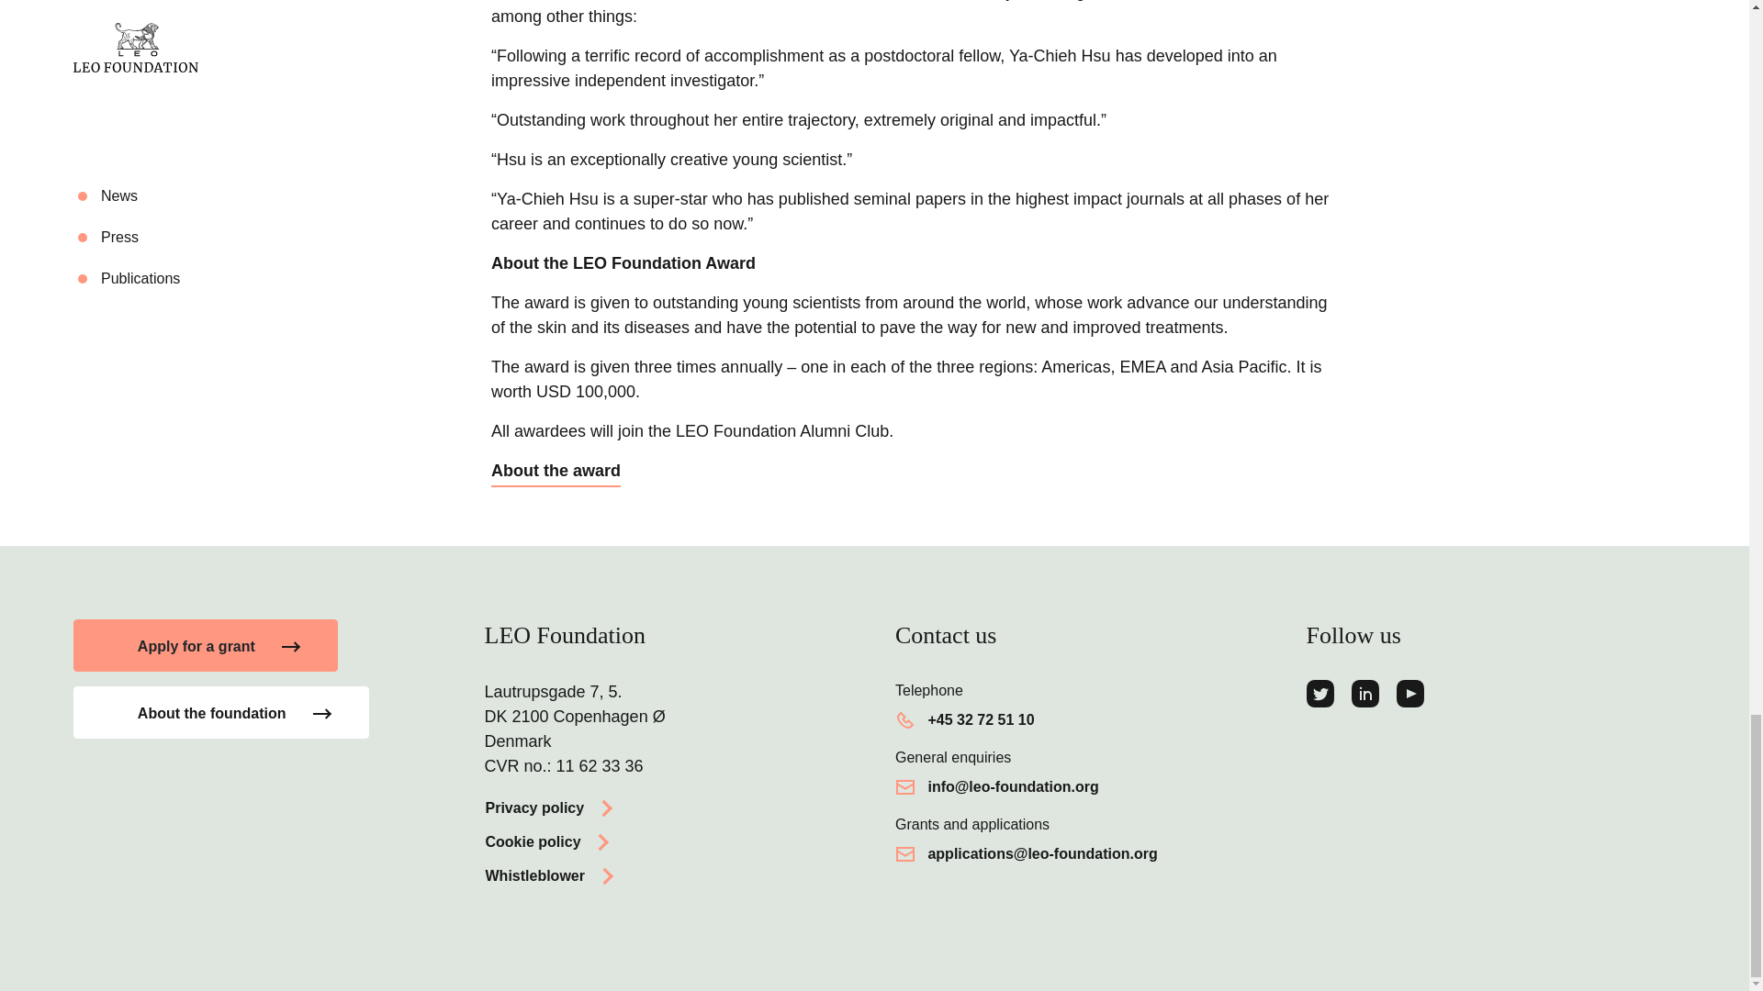 Image resolution: width=1763 pixels, height=991 pixels. What do you see at coordinates (220, 712) in the screenshot?
I see `About the foundation` at bounding box center [220, 712].